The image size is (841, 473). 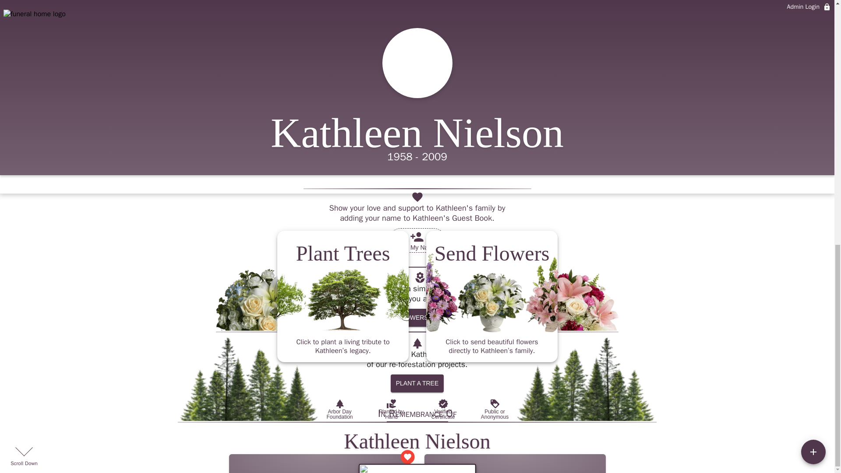 I want to click on Verified Certificate, so click(x=442, y=409).